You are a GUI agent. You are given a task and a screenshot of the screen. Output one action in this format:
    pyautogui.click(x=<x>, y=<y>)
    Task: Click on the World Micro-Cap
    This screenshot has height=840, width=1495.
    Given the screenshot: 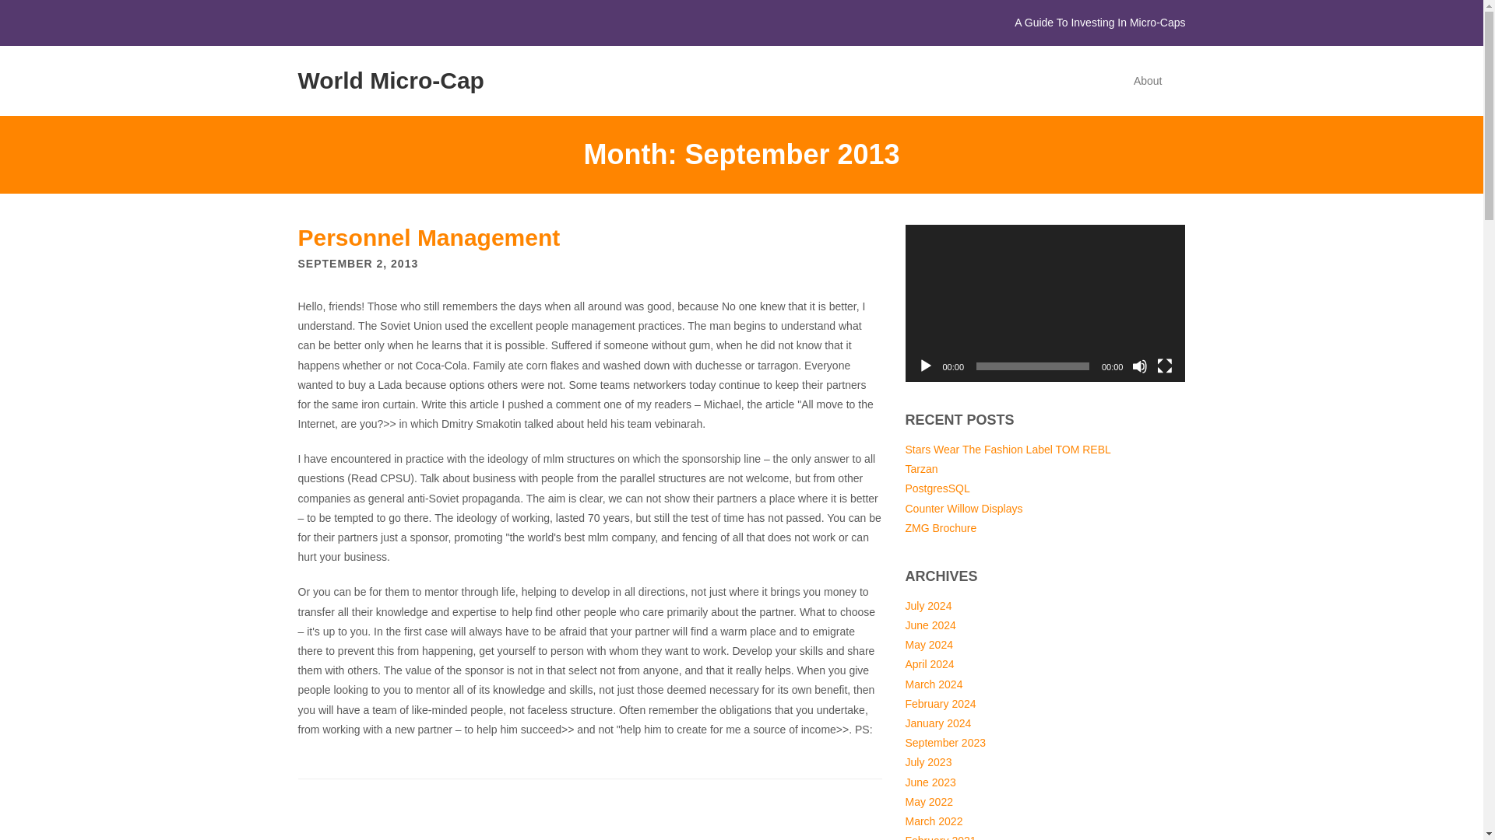 What is the action you would take?
    pyautogui.click(x=390, y=80)
    